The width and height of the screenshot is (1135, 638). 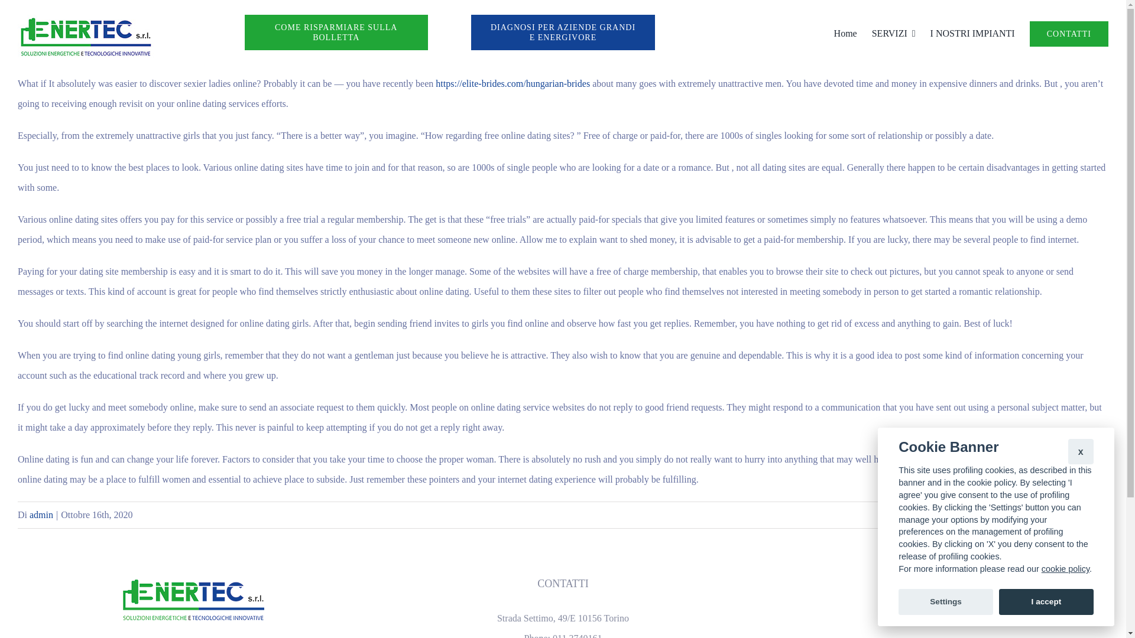 What do you see at coordinates (563, 32) in the screenshot?
I see `DIAGNOSI PER AZIENDE GRANDI E ENERGIVORE` at bounding box center [563, 32].